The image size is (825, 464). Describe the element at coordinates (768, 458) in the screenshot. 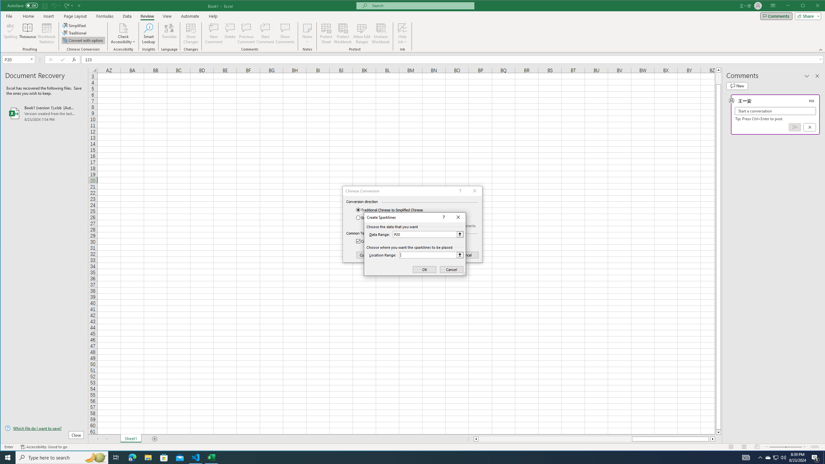

I see `Context help` at that location.